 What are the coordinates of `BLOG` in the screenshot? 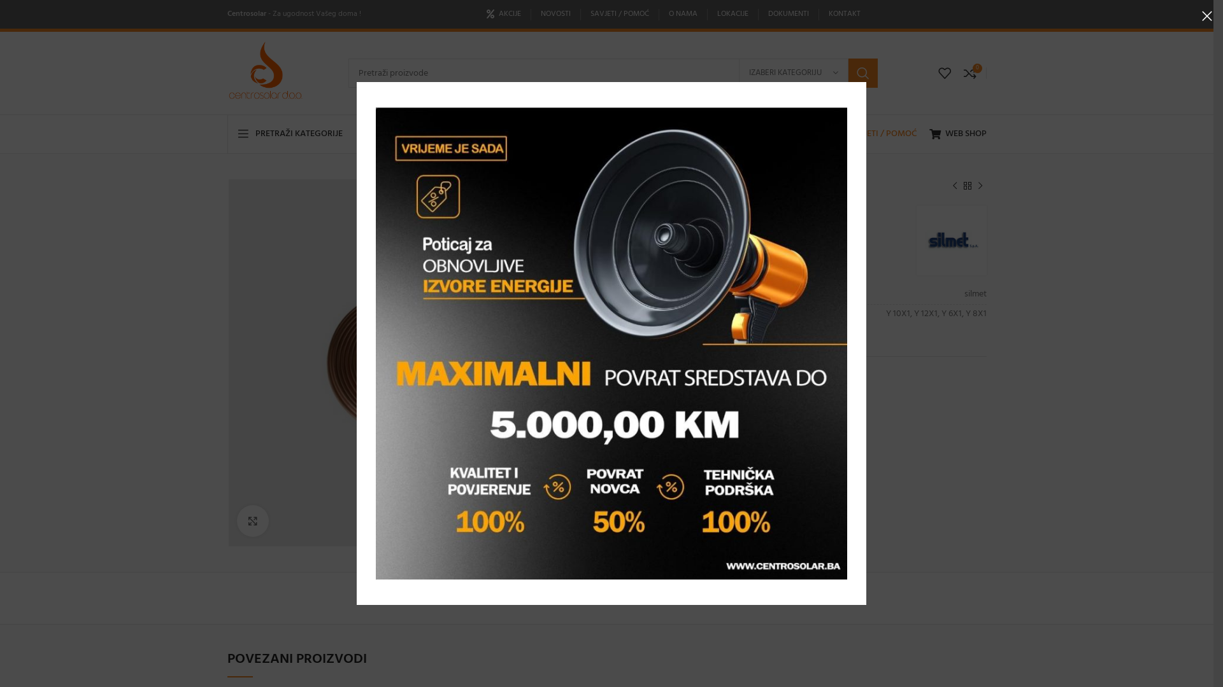 It's located at (662, 134).